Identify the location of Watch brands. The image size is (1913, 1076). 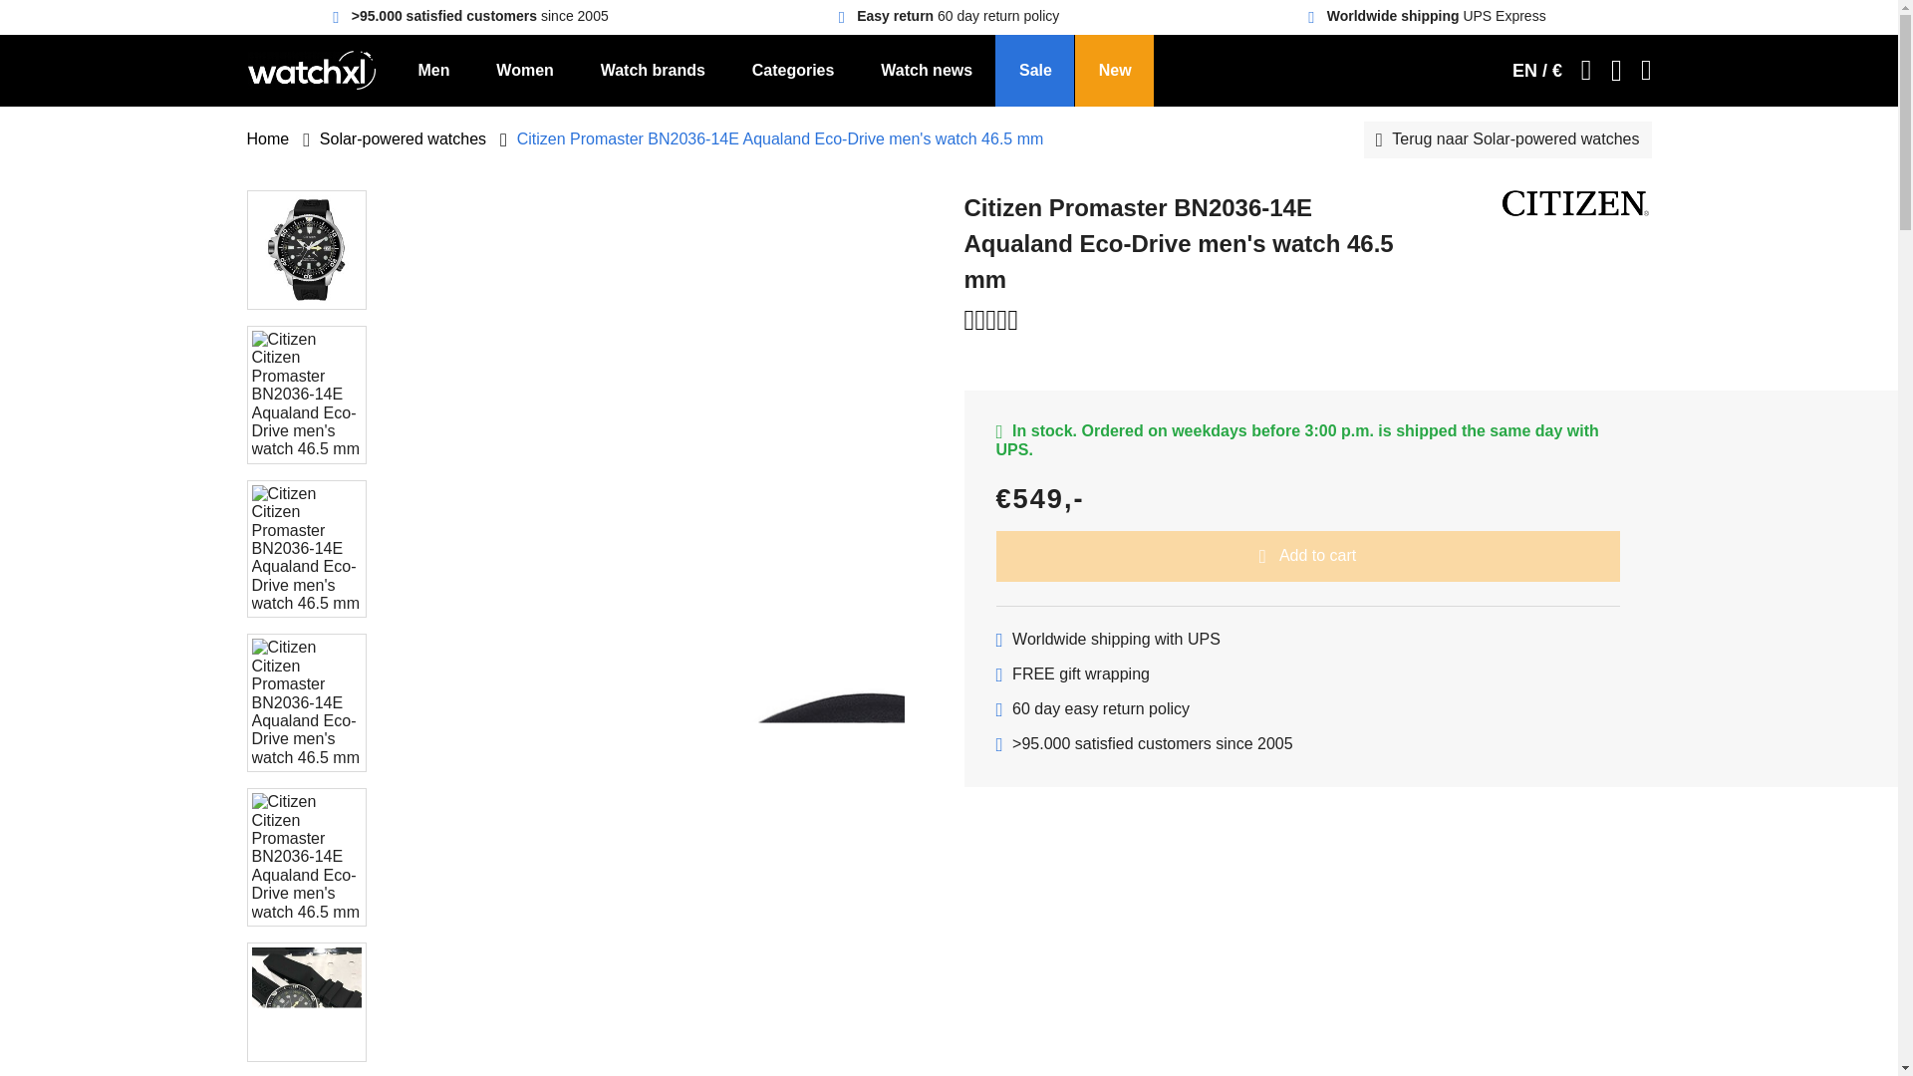
(653, 70).